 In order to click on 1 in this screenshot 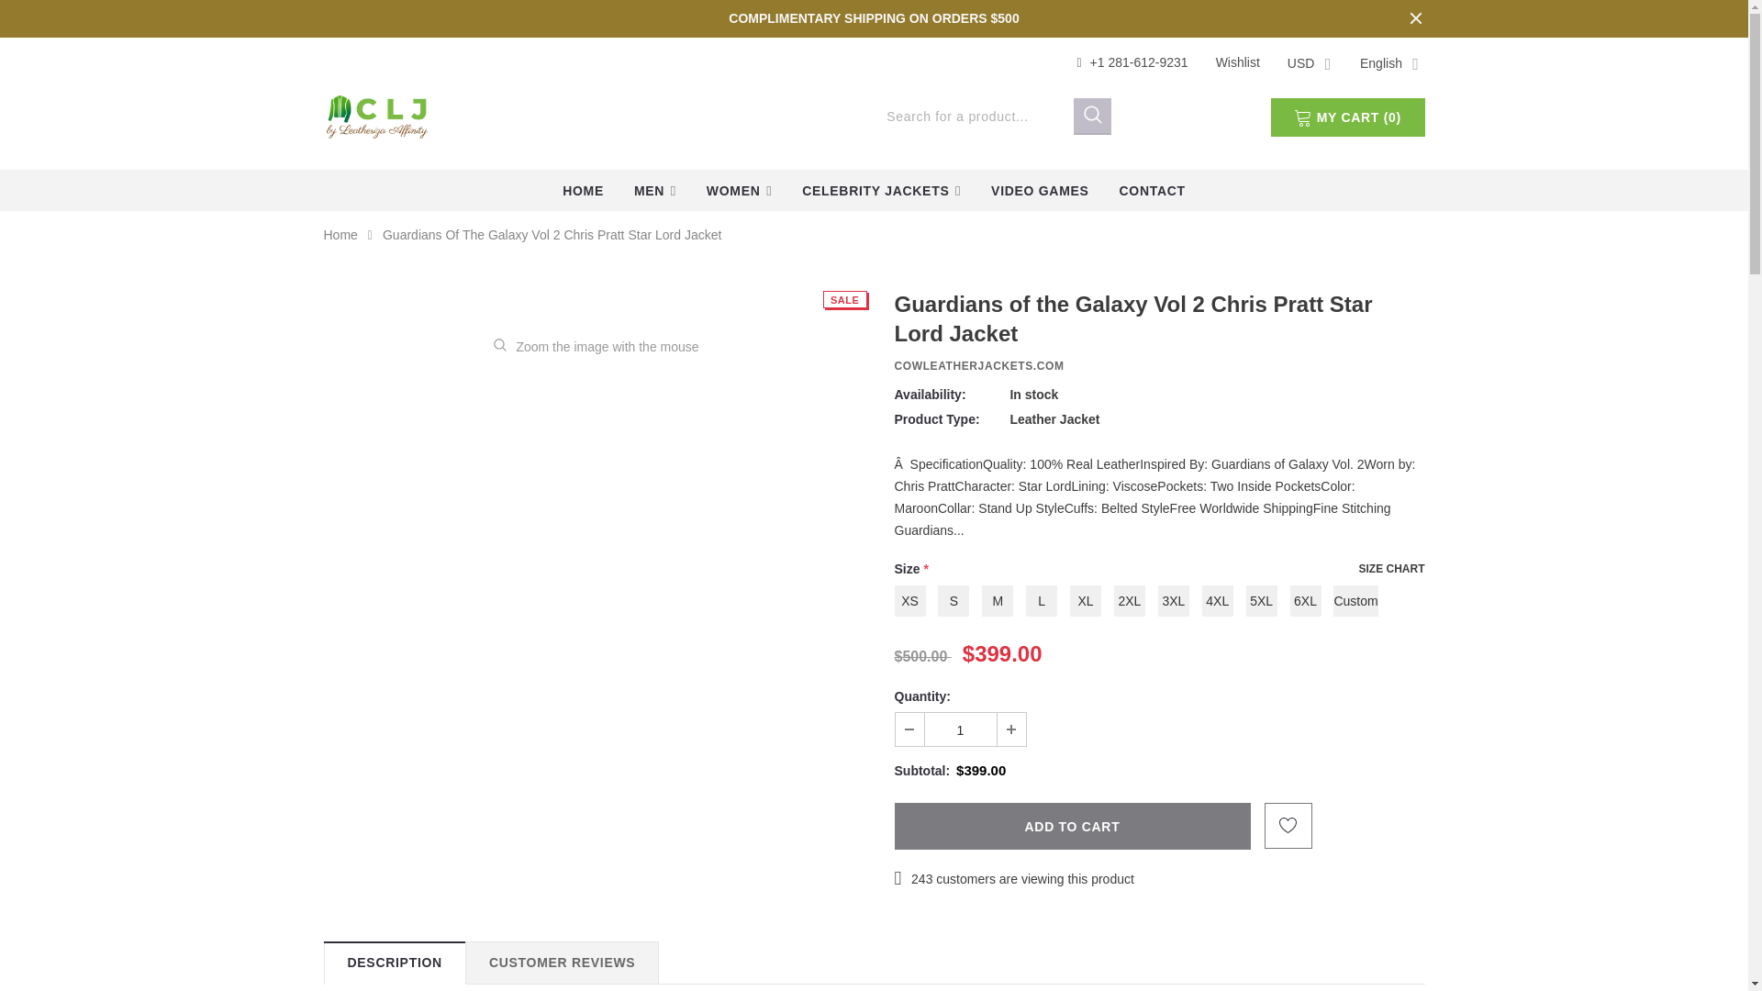, I will do `click(961, 729)`.